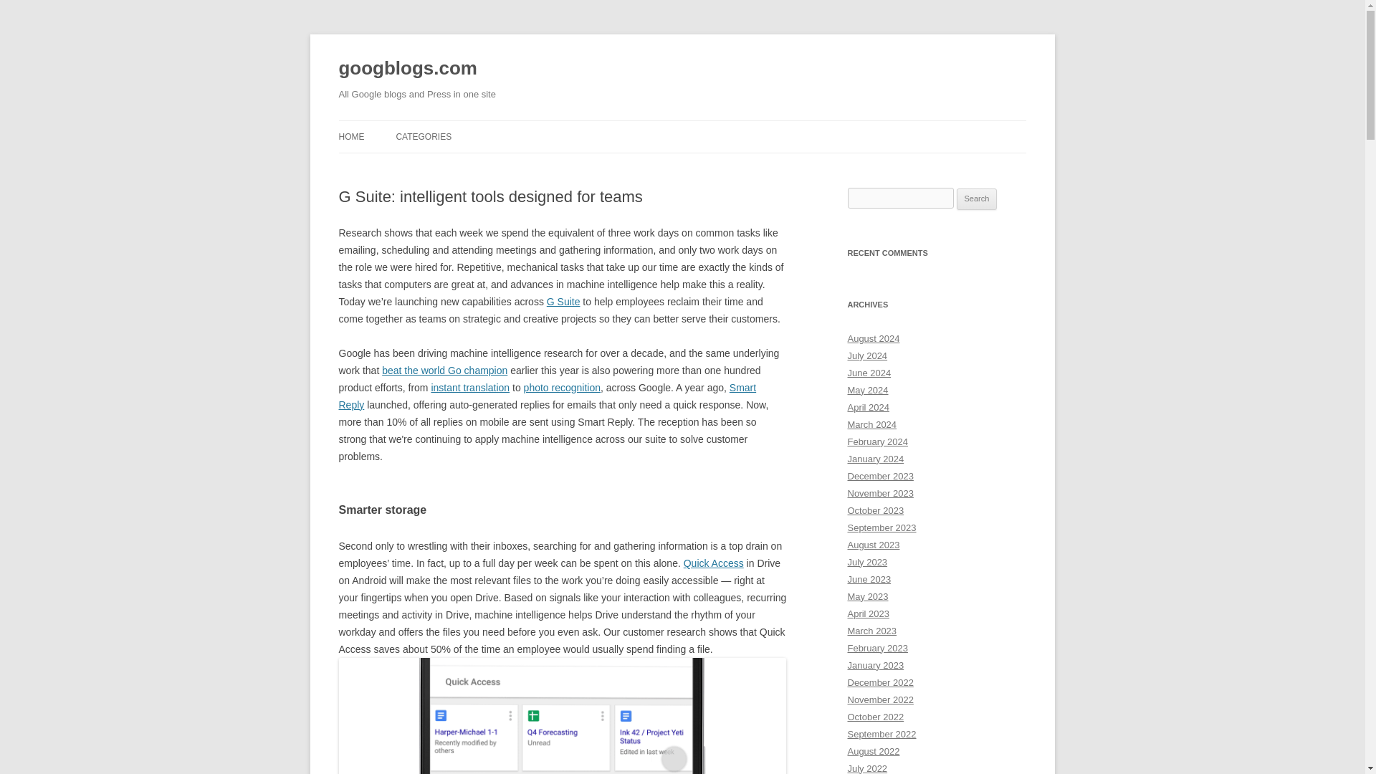 This screenshot has width=1376, height=774. Describe the element at coordinates (423, 136) in the screenshot. I see `CATEGORIES` at that location.